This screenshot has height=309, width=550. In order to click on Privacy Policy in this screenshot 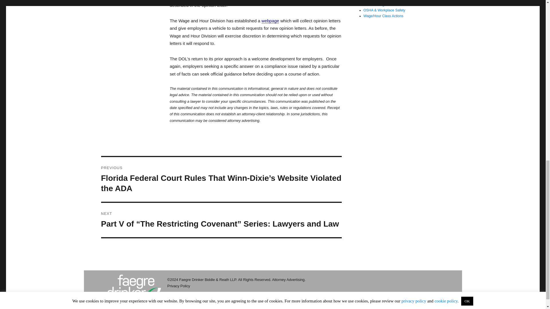, I will do `click(179, 286)`.